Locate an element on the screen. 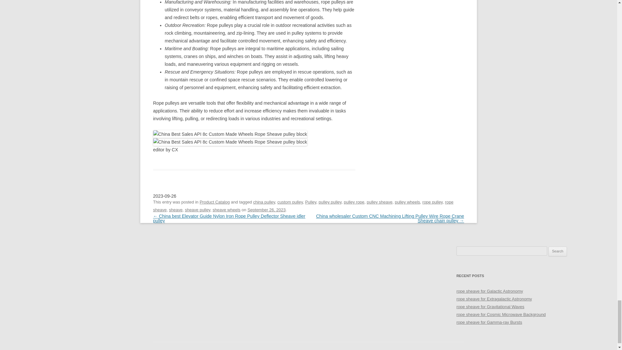 The width and height of the screenshot is (622, 350). 2:32 am is located at coordinates (266, 210).